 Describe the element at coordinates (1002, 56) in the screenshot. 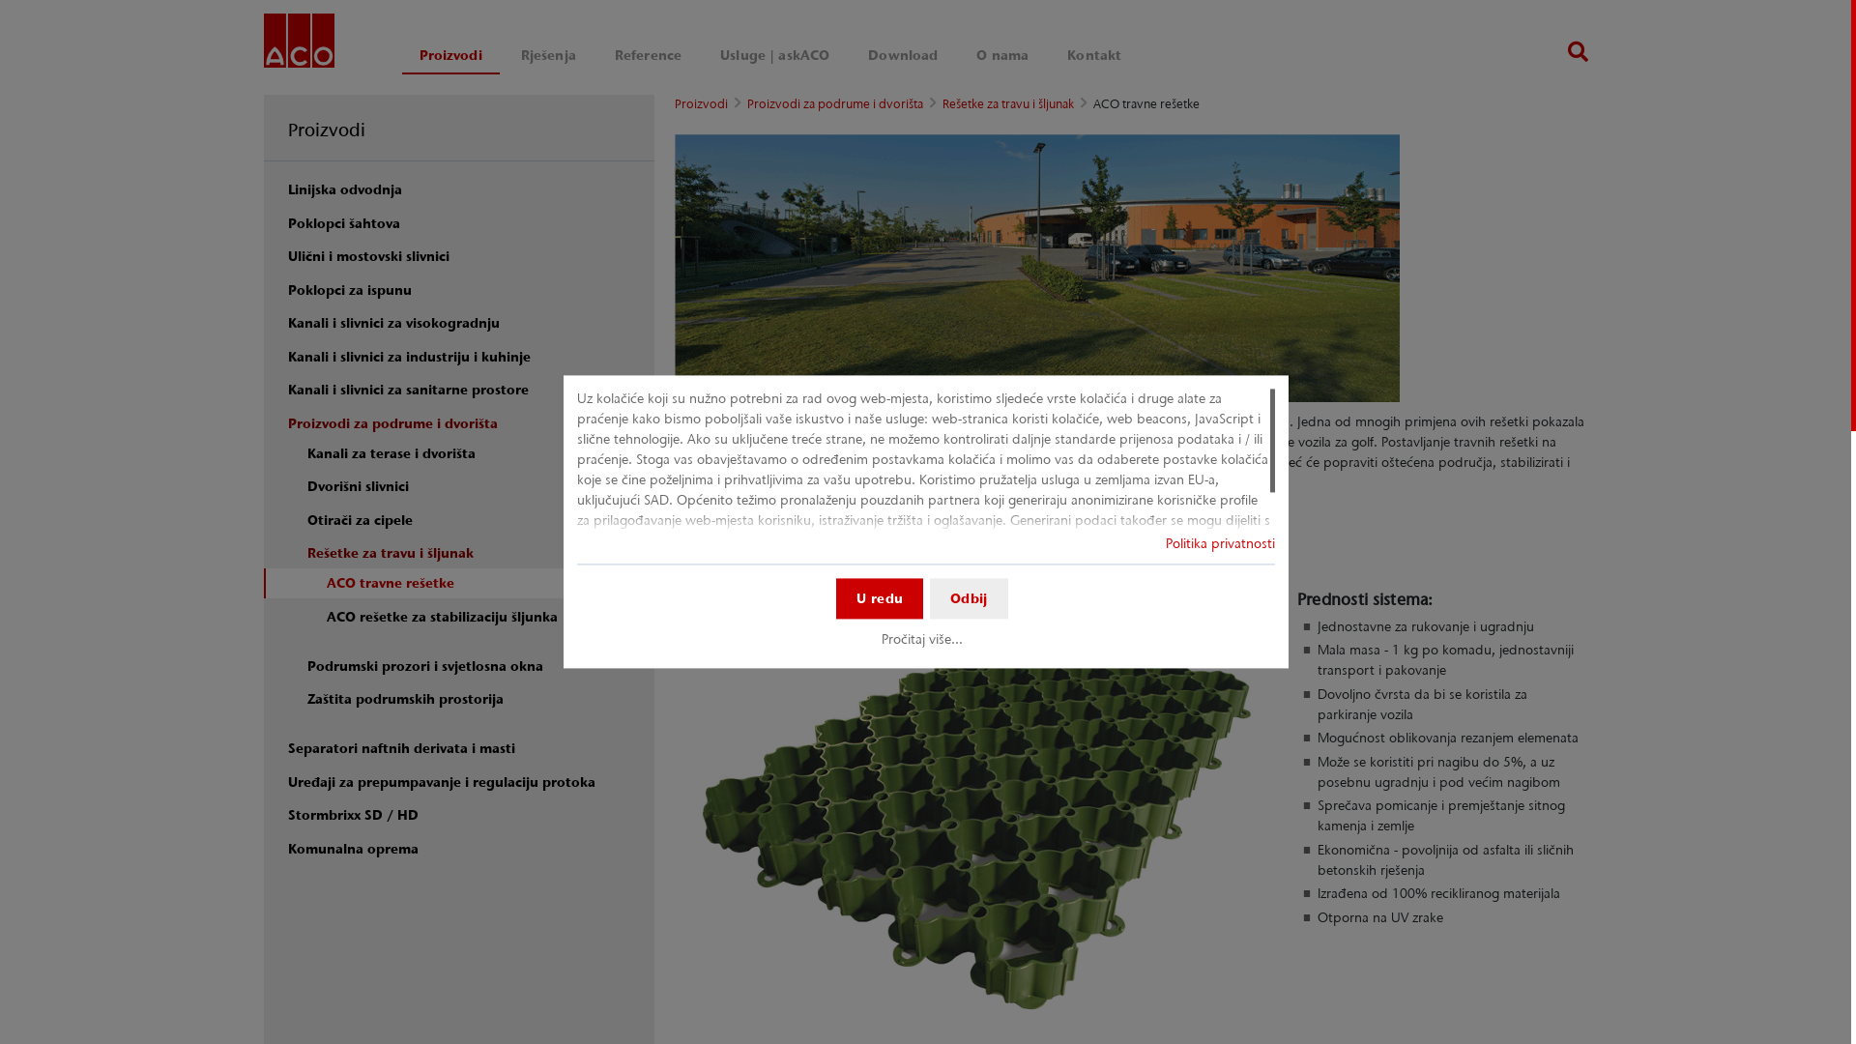

I see `O nama` at that location.